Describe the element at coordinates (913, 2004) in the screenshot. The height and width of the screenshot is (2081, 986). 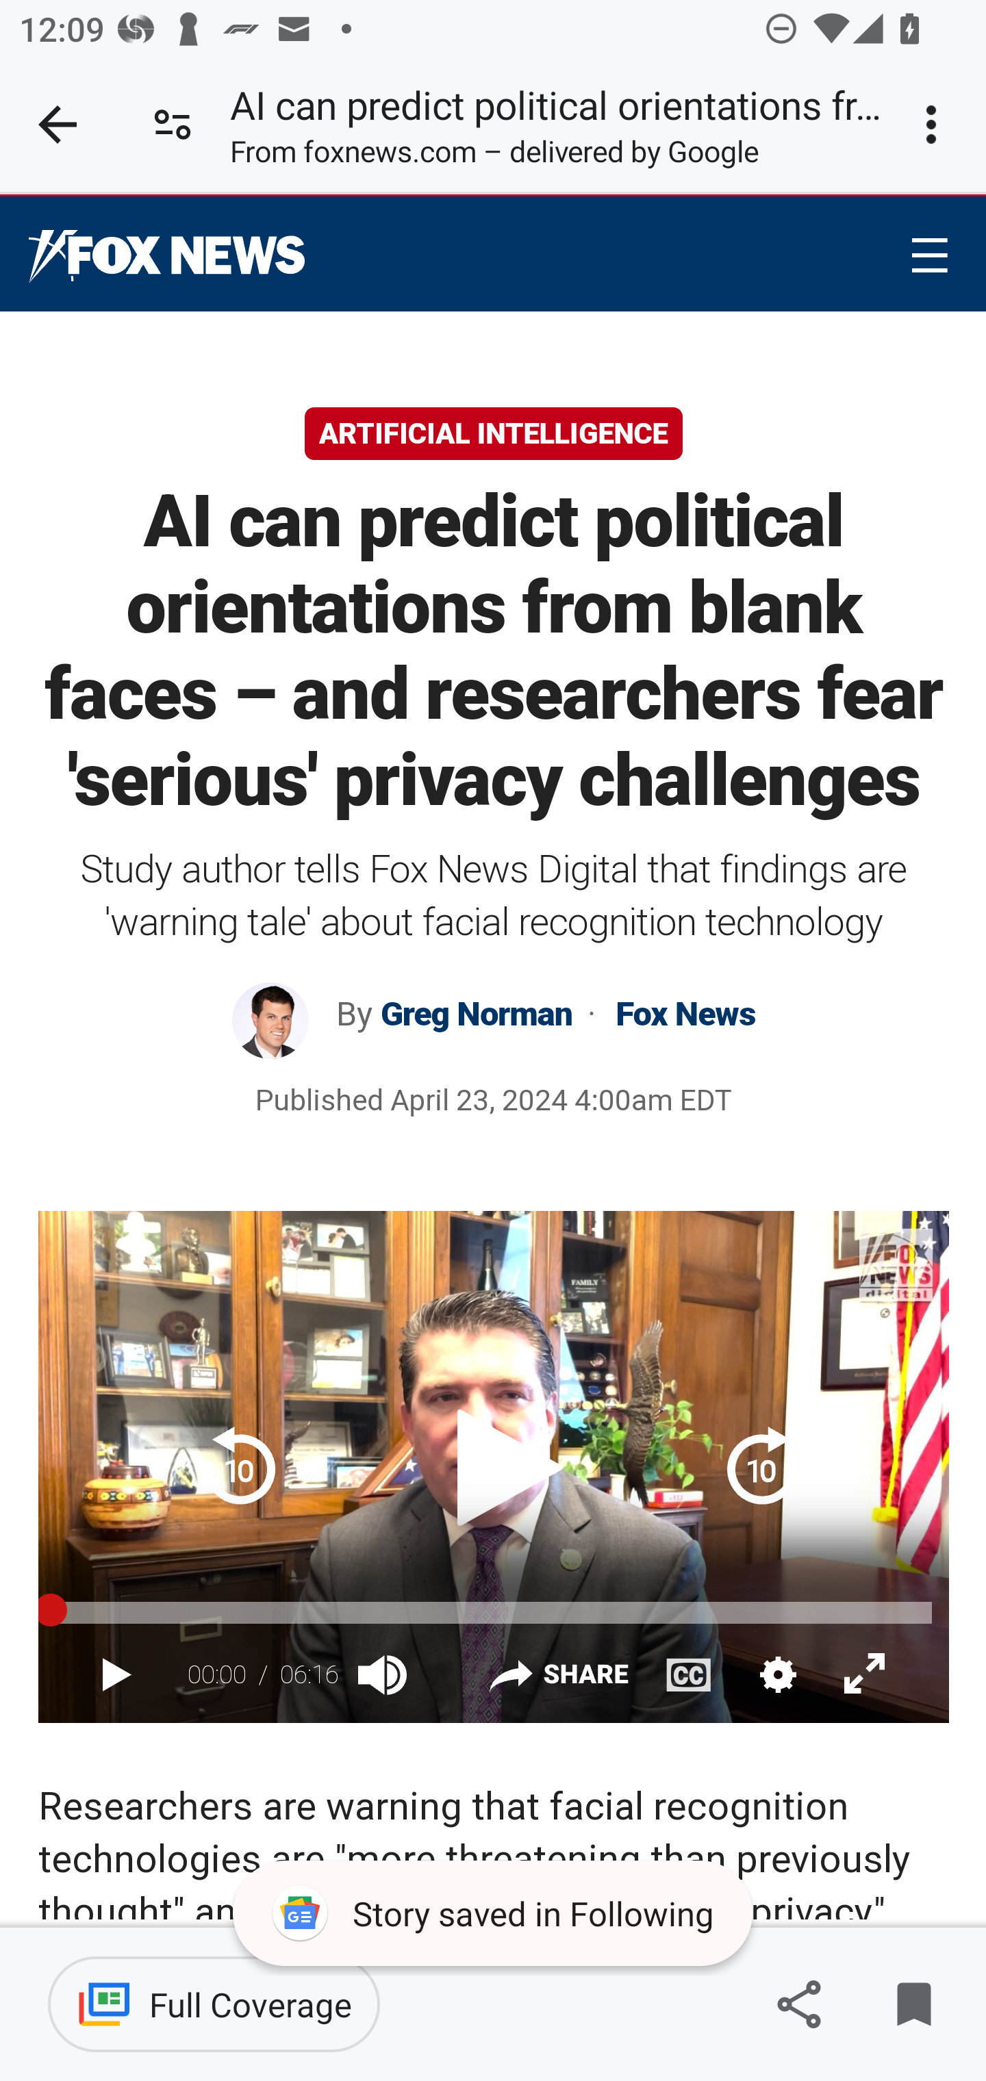
I see `Remove from saved stories` at that location.